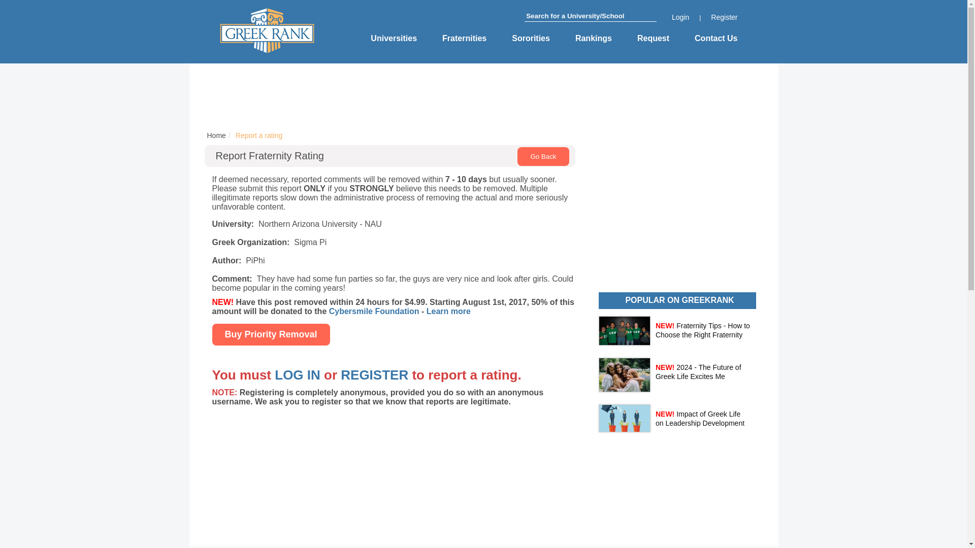 The image size is (975, 548). What do you see at coordinates (716, 39) in the screenshot?
I see `Contact Us` at bounding box center [716, 39].